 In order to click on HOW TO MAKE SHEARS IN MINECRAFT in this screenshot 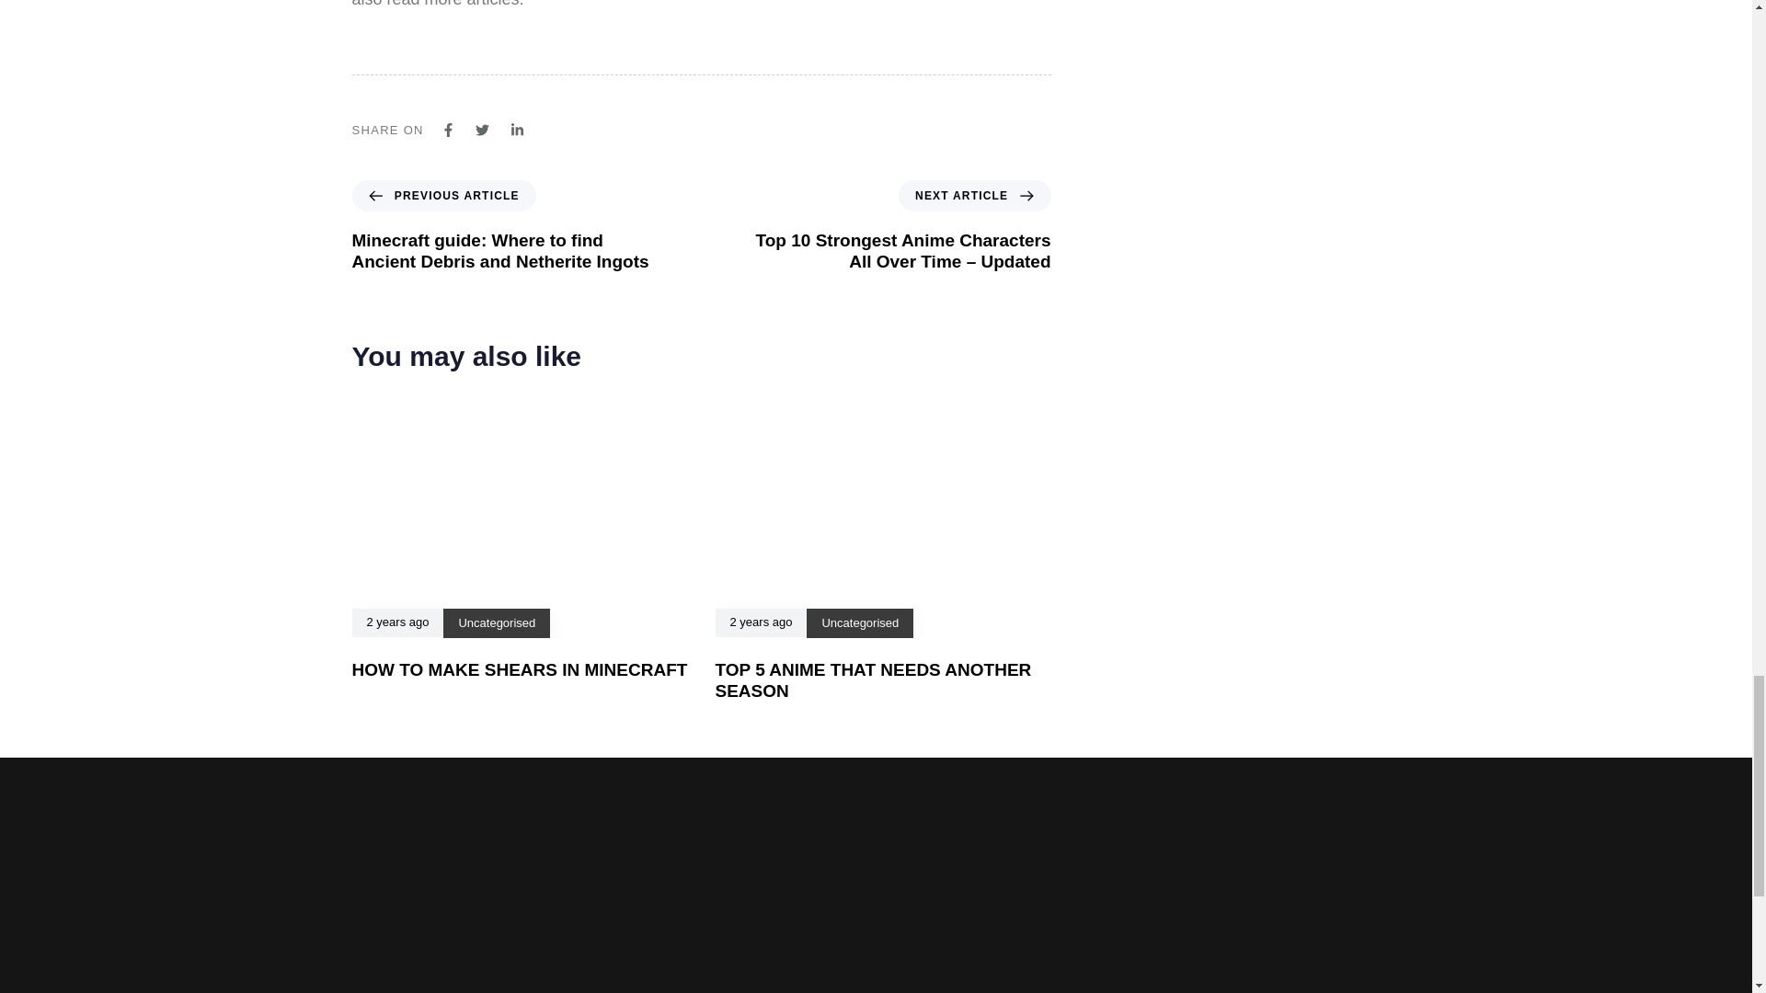, I will do `click(519, 669)`.